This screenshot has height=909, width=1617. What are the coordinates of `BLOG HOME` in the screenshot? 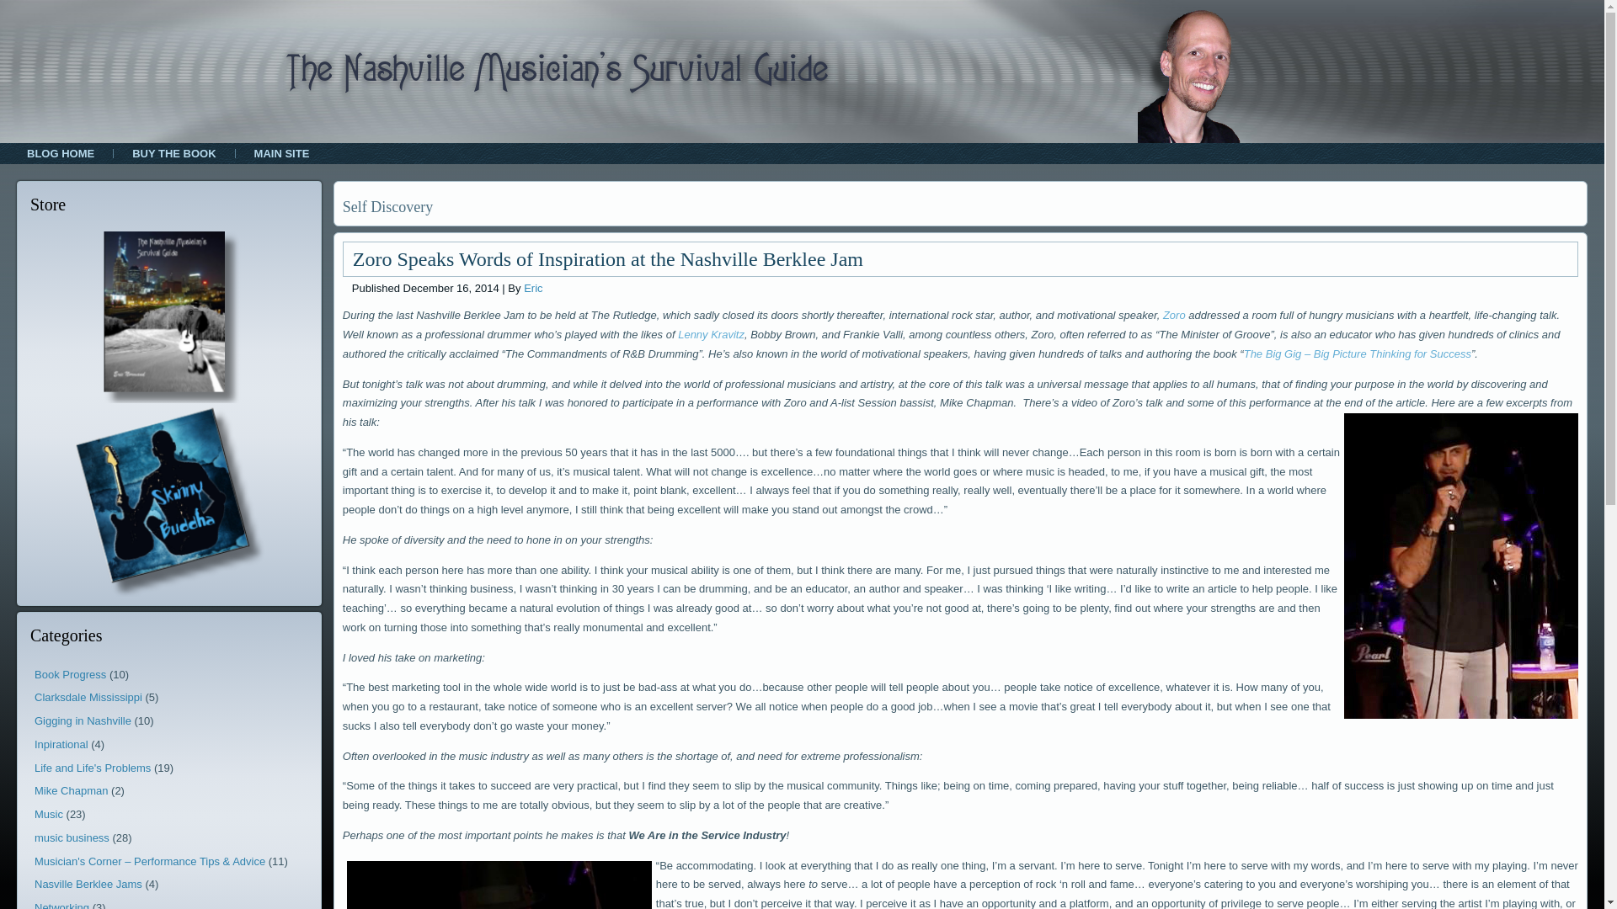 It's located at (61, 153).